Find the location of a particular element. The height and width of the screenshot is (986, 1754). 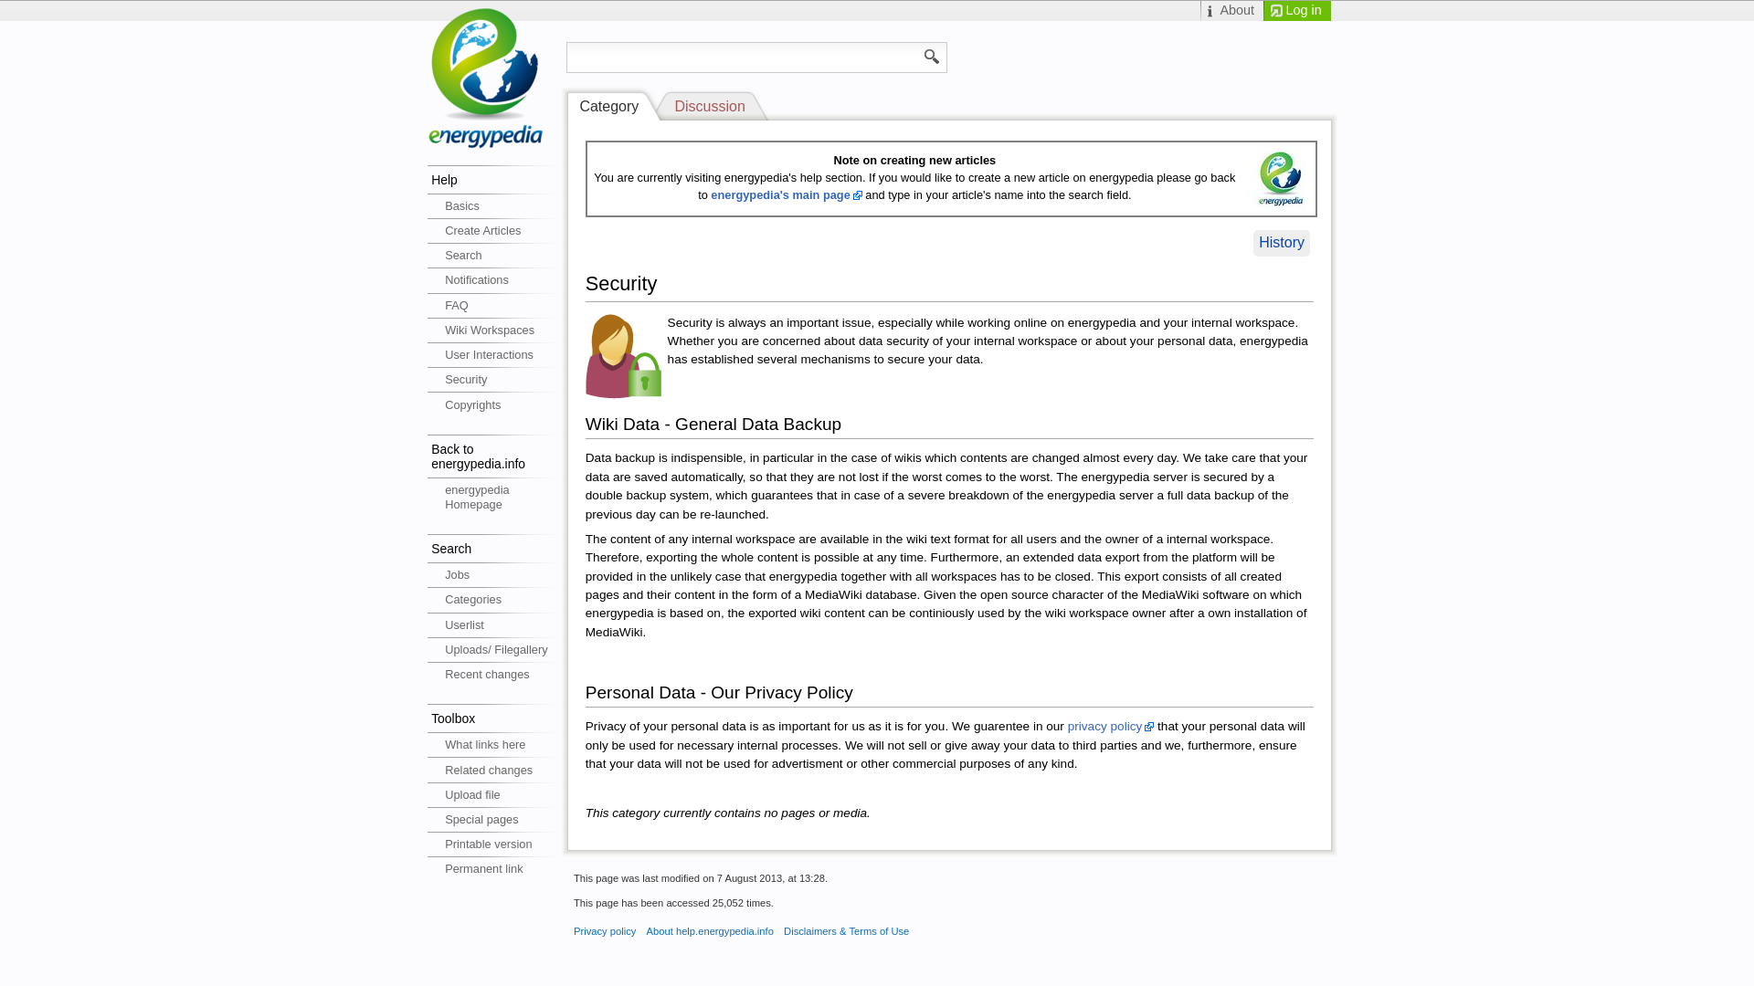

About is located at coordinates (1231, 11).